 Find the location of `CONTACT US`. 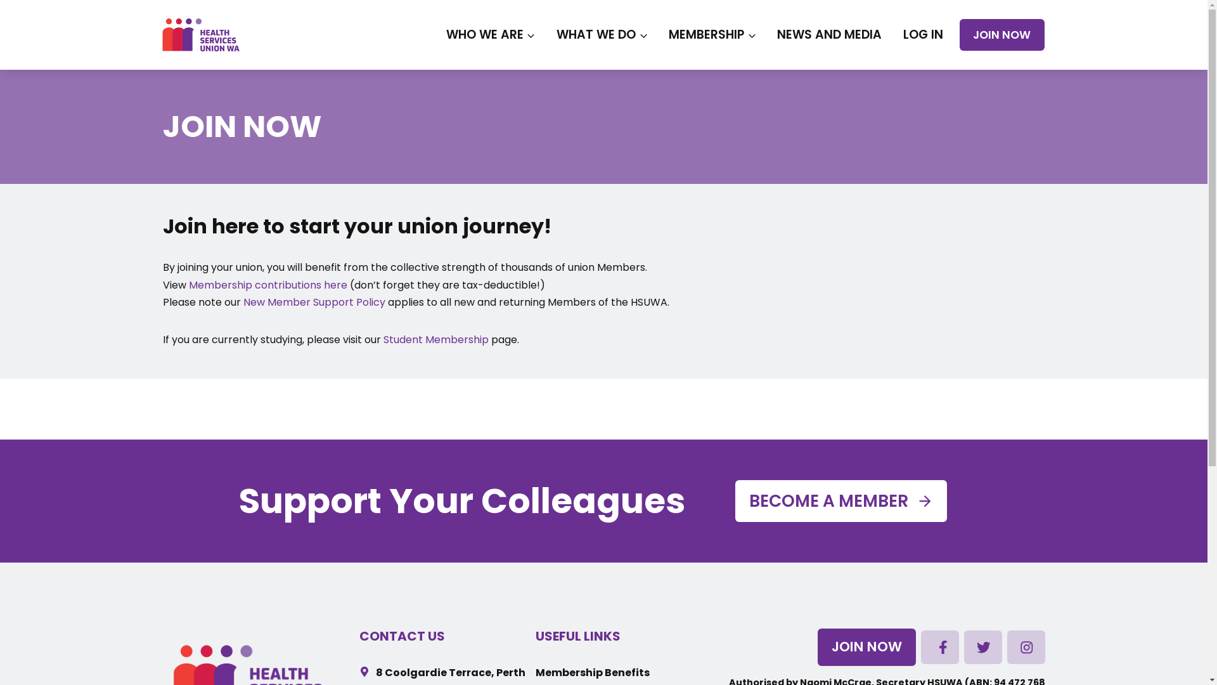

CONTACT US is located at coordinates (402, 636).